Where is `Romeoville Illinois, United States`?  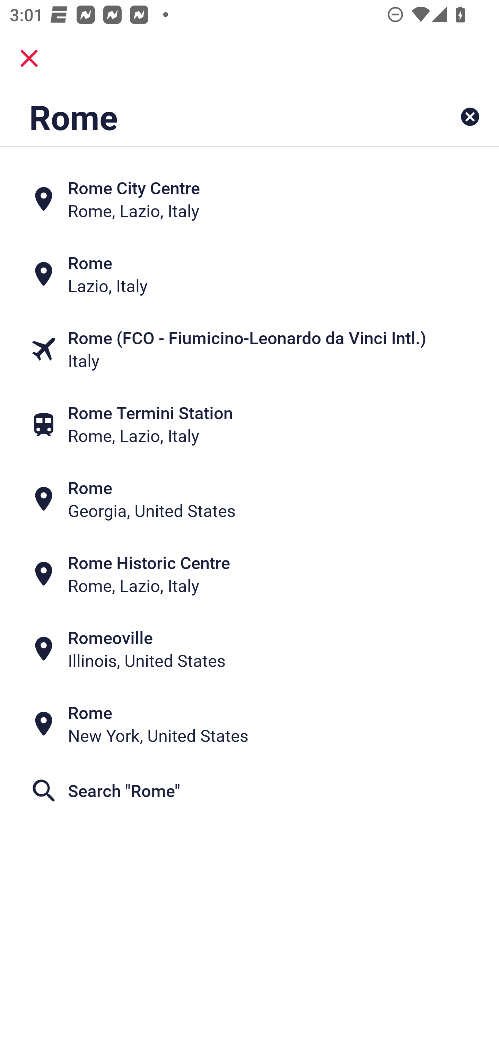
Romeoville Illinois, United States is located at coordinates (249, 649).